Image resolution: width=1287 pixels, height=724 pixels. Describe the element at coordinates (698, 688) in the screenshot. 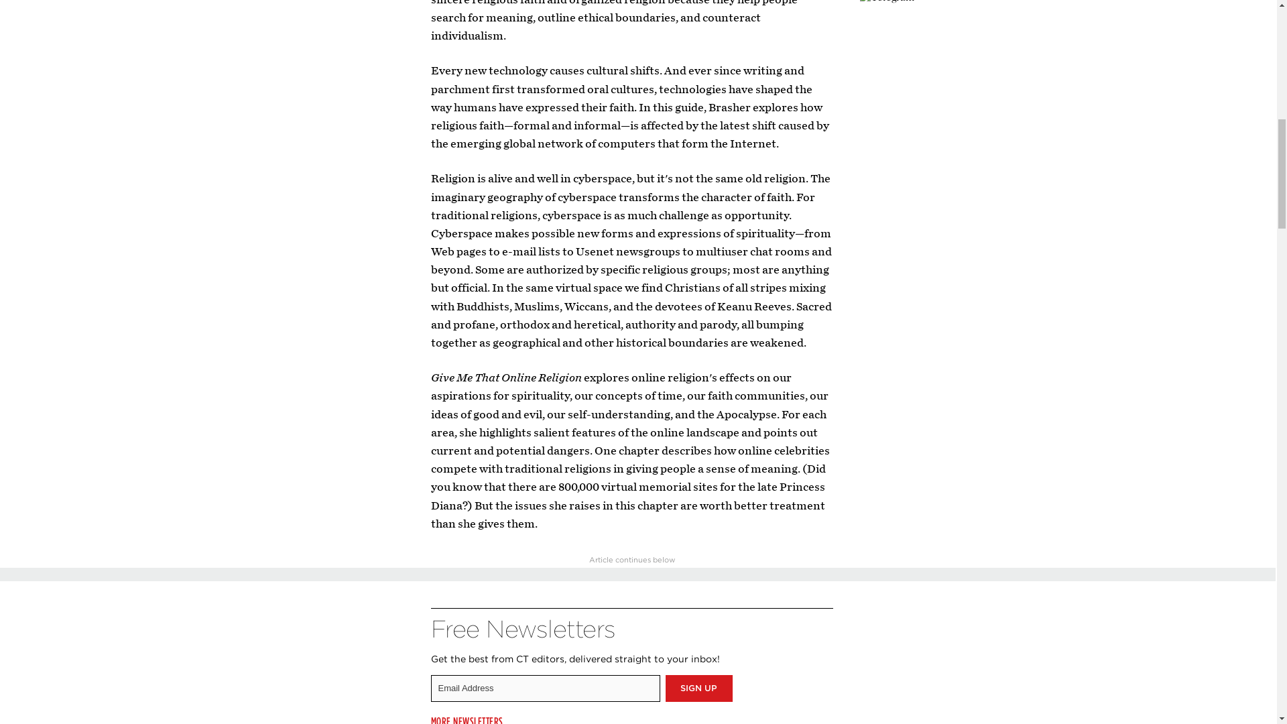

I see `Sign Up` at that location.